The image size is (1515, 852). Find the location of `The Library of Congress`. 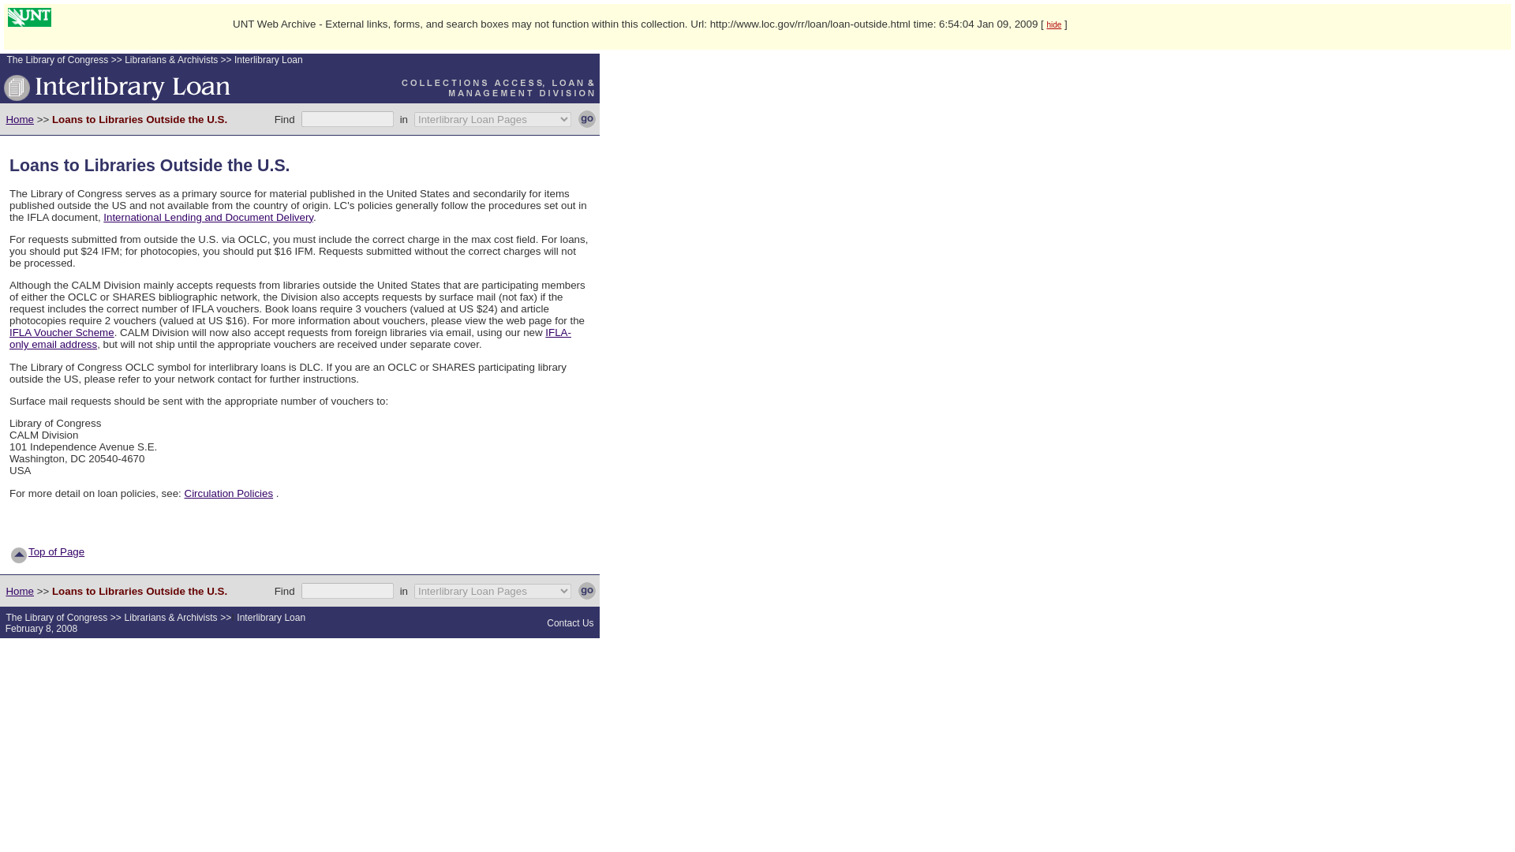

The Library of Congress is located at coordinates (57, 60).